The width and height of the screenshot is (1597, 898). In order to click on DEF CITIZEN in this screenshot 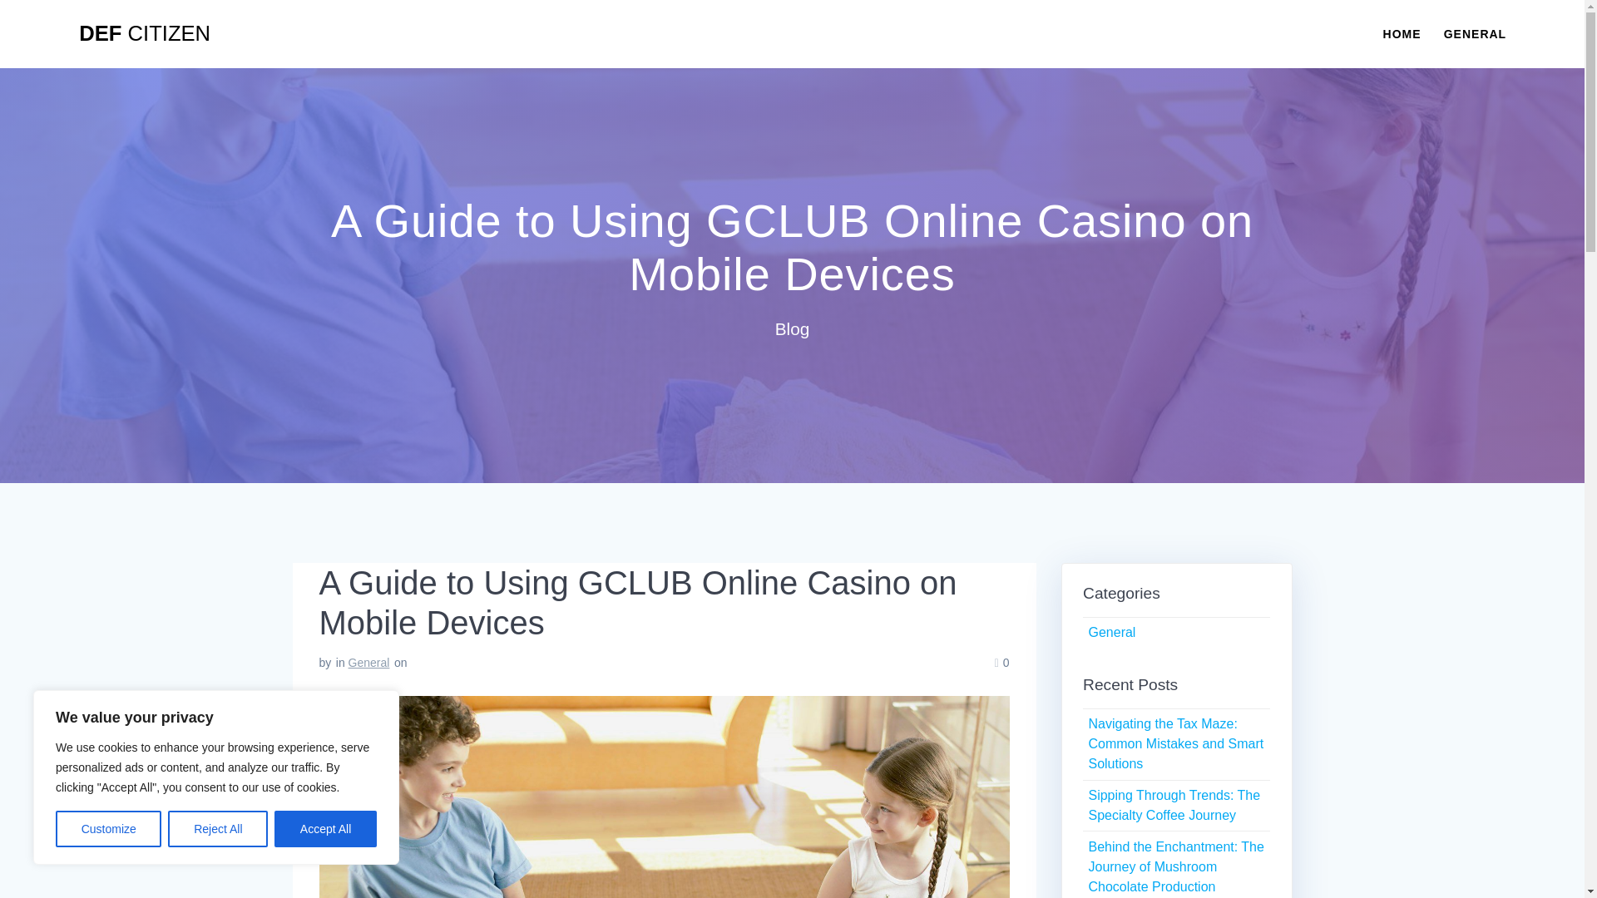, I will do `click(145, 34)`.